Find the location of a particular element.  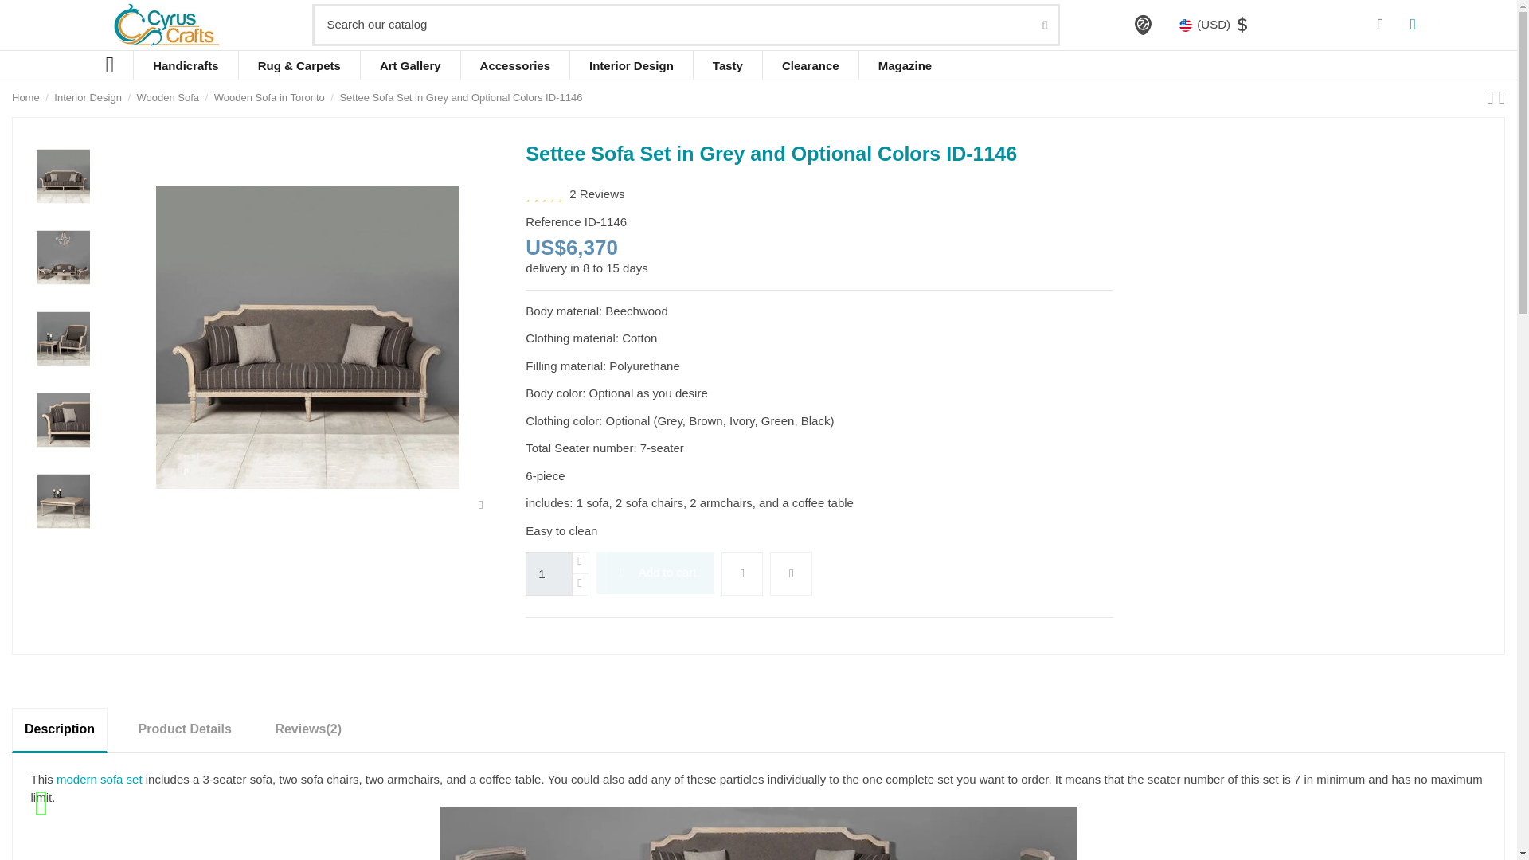

Log in to your customer account is located at coordinates (1381, 25).